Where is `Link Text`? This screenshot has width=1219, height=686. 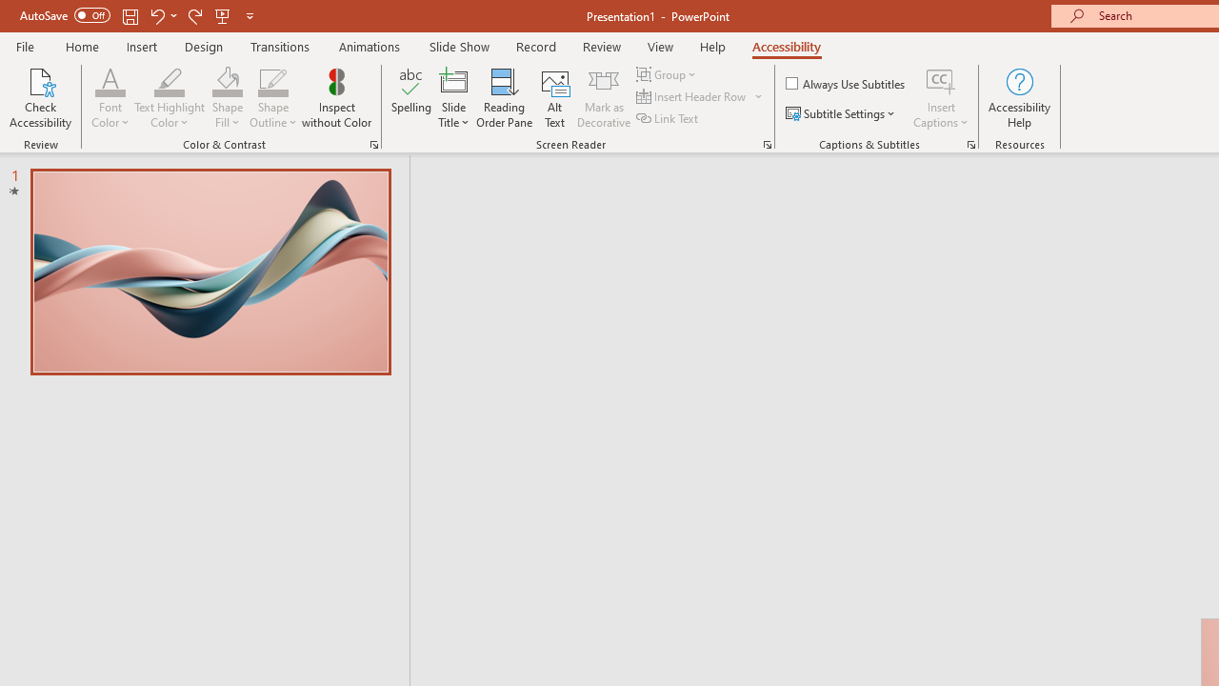
Link Text is located at coordinates (669, 118).